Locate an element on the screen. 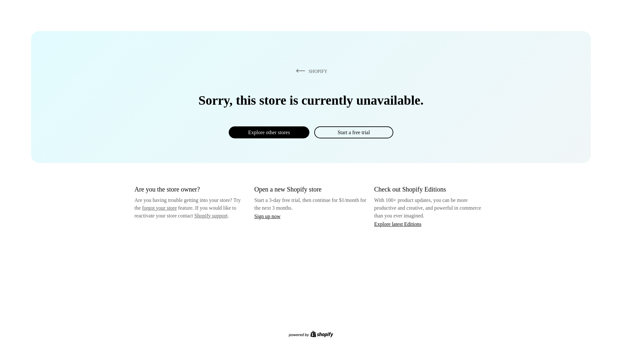  Explore latest Editions is located at coordinates (398, 224).